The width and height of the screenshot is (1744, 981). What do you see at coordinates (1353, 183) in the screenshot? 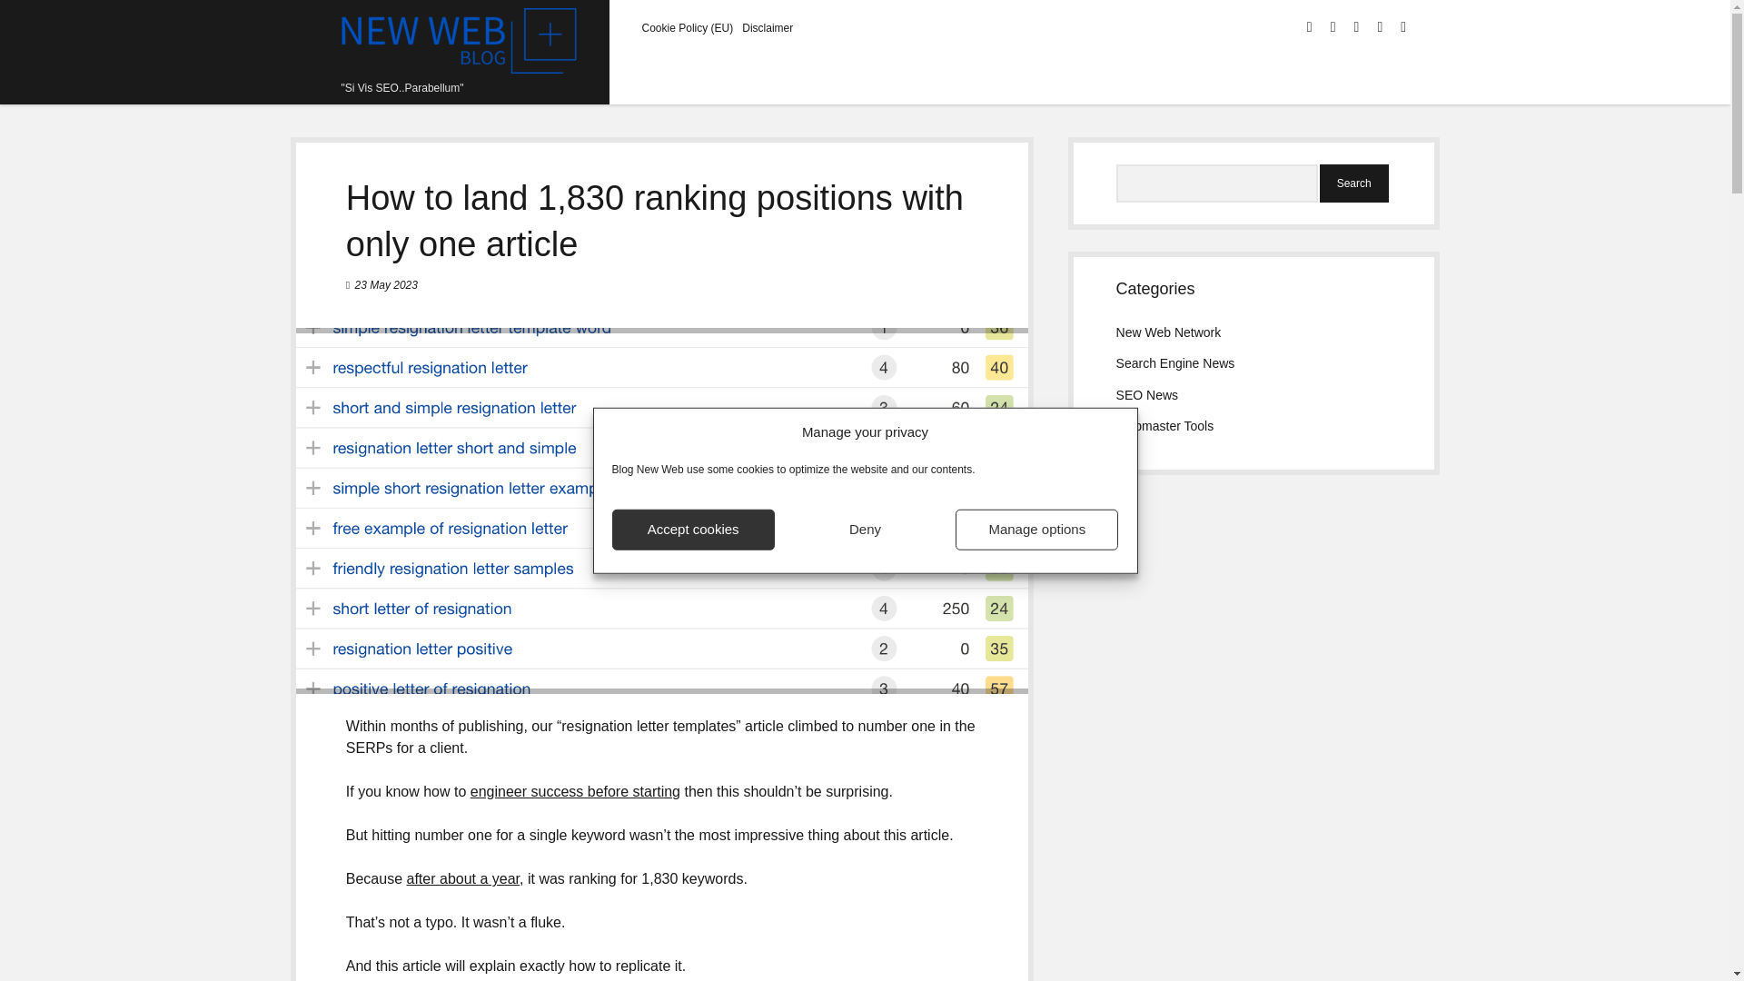
I see `Search` at bounding box center [1353, 183].